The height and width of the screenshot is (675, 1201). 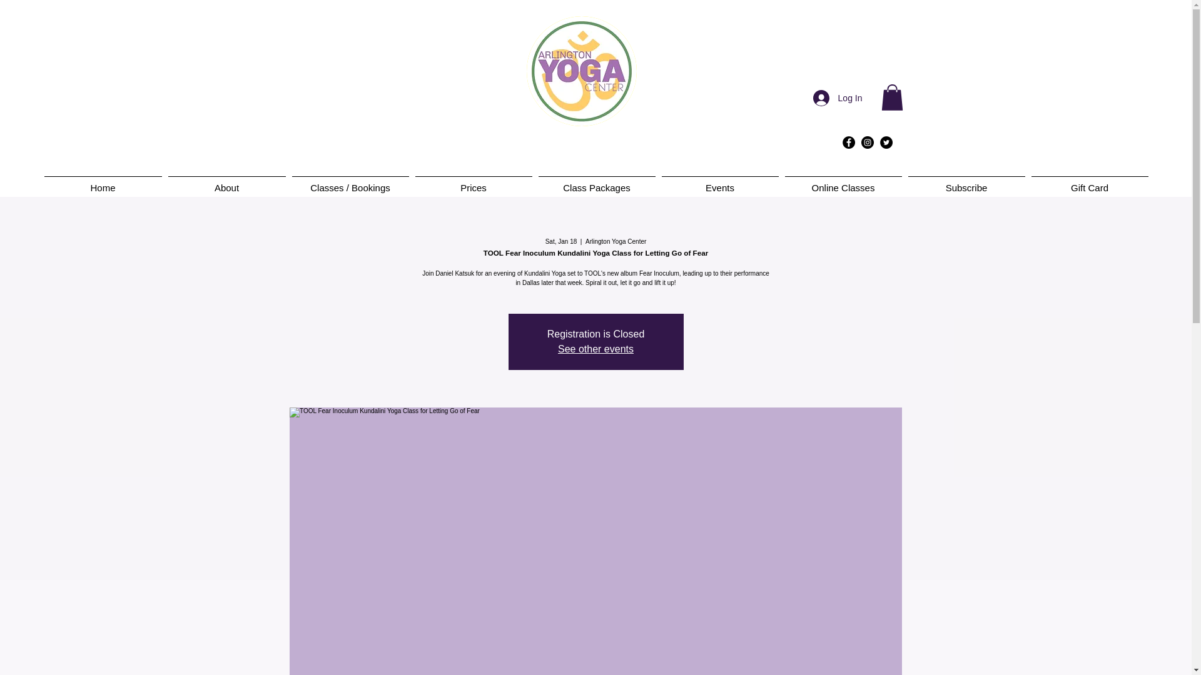 What do you see at coordinates (595, 349) in the screenshot?
I see `See other events` at bounding box center [595, 349].